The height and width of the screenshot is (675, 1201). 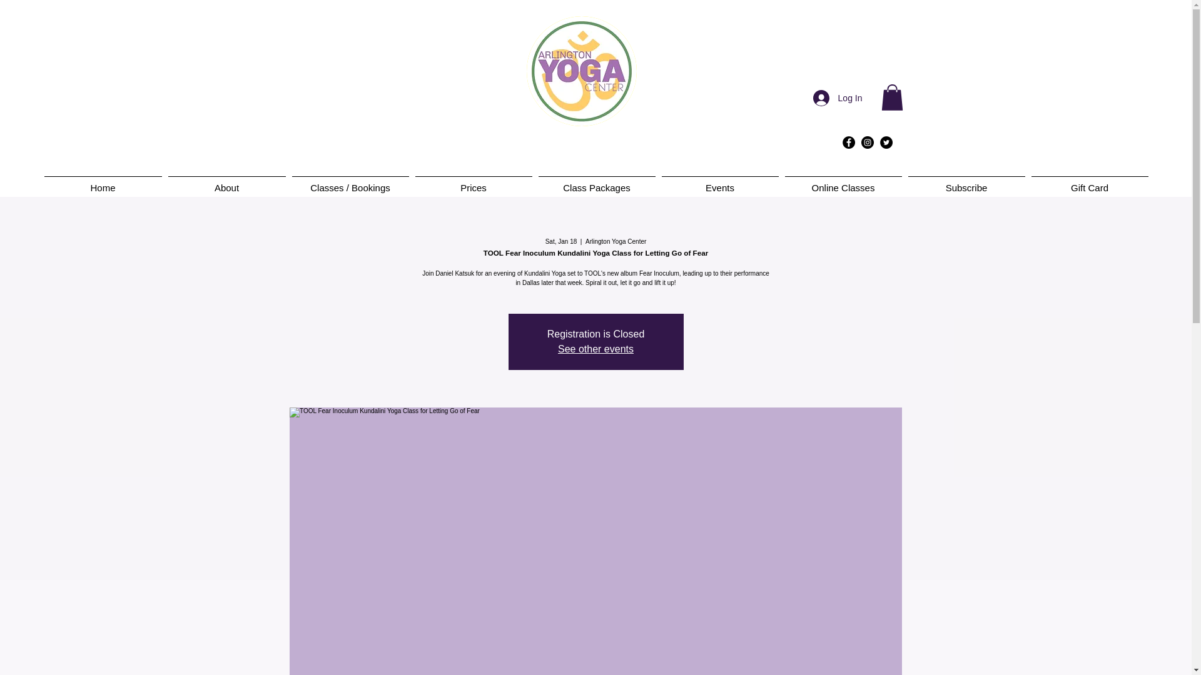 What do you see at coordinates (595, 349) in the screenshot?
I see `See other events` at bounding box center [595, 349].